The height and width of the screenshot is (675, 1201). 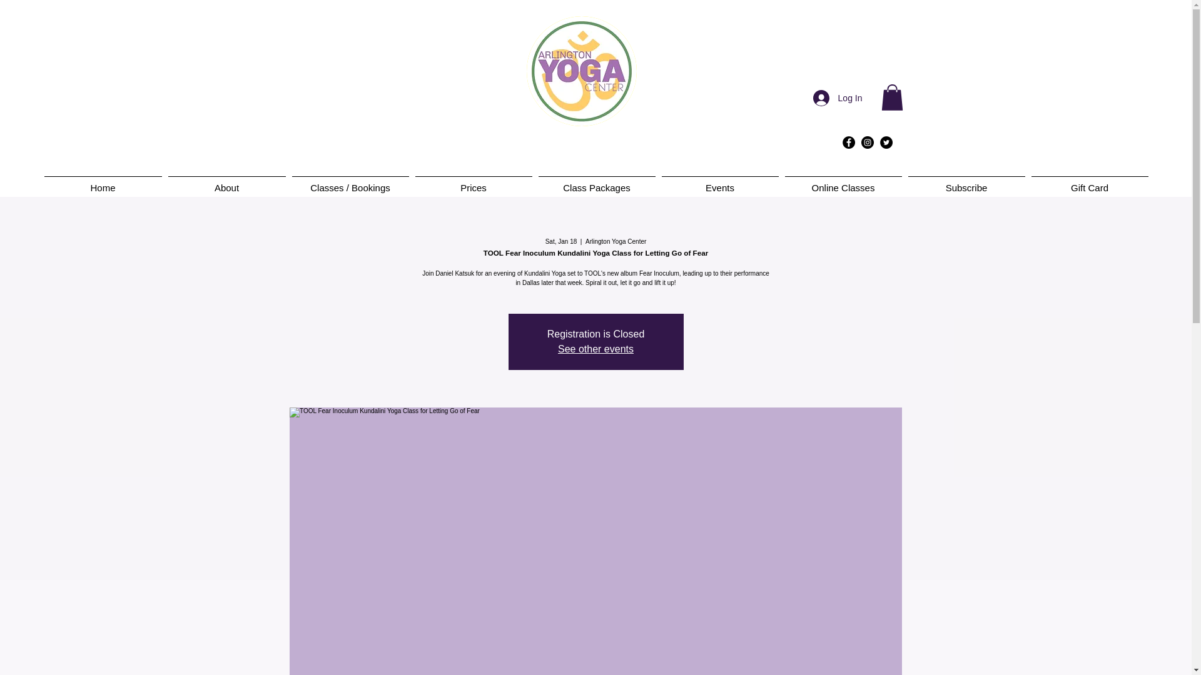 What do you see at coordinates (595, 349) in the screenshot?
I see `See other events` at bounding box center [595, 349].